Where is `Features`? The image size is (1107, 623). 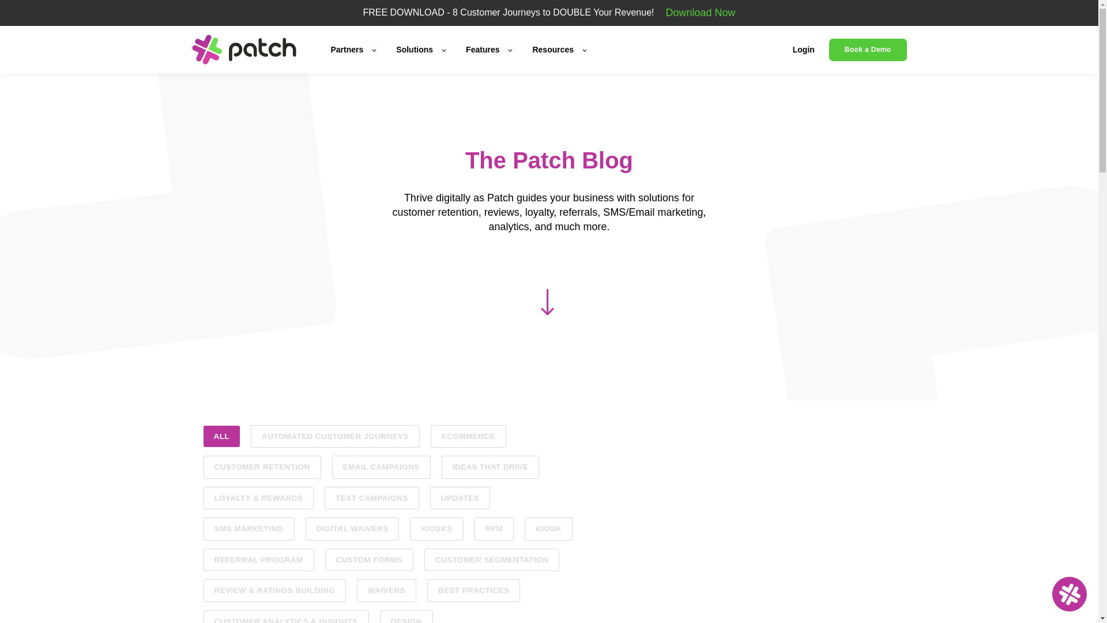 Features is located at coordinates (489, 50).